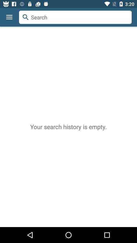  What do you see at coordinates (75, 17) in the screenshot?
I see `enter word s to search` at bounding box center [75, 17].